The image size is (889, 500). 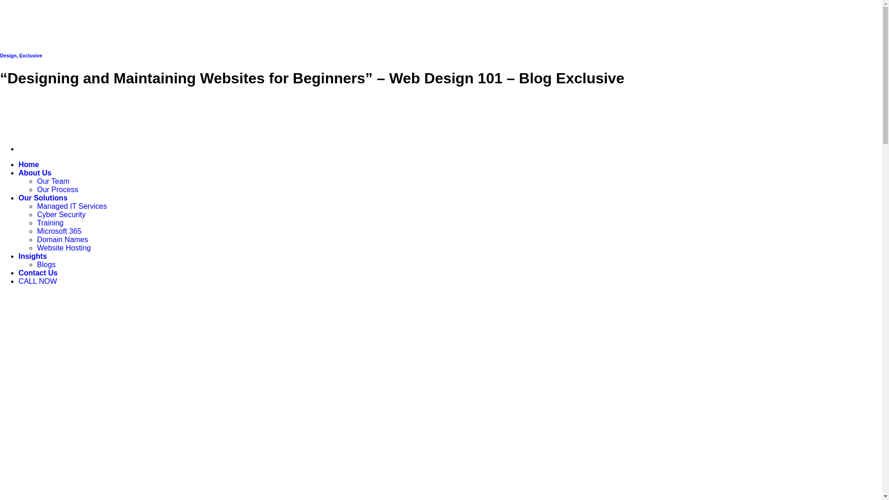 I want to click on CALL NOW, so click(x=38, y=281).